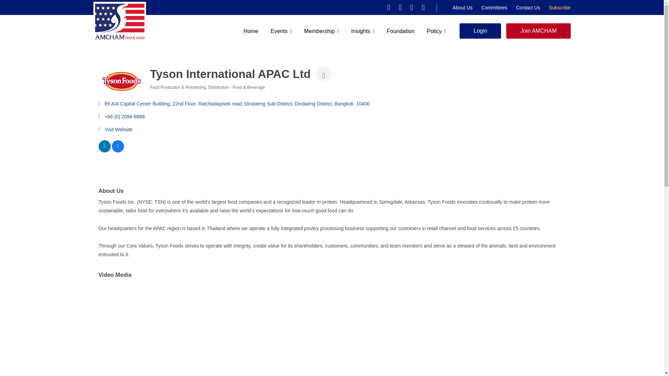 The width and height of the screenshot is (669, 376). I want to click on Insights, so click(363, 31).